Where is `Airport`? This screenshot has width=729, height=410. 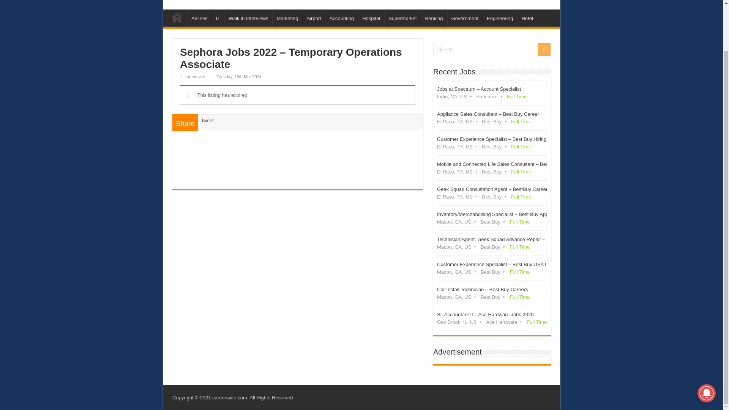
Airport is located at coordinates (314, 17).